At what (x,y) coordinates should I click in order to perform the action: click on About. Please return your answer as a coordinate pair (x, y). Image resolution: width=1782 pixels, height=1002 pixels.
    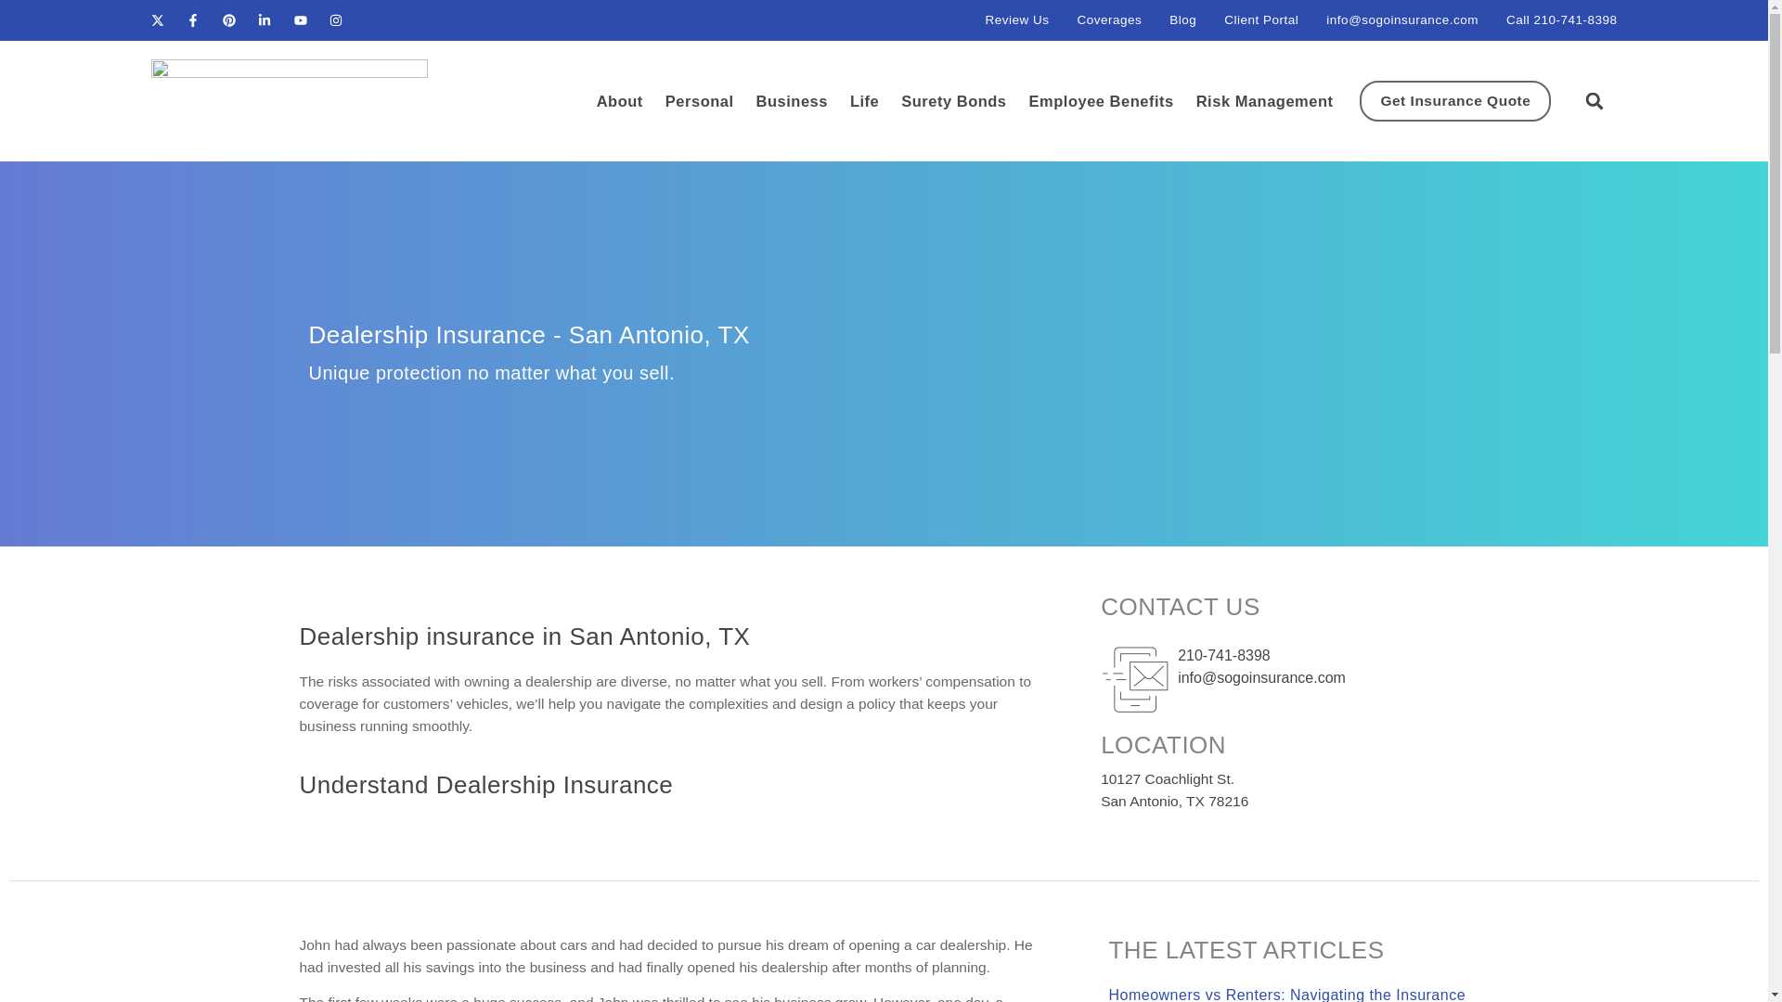
    Looking at the image, I should click on (620, 100).